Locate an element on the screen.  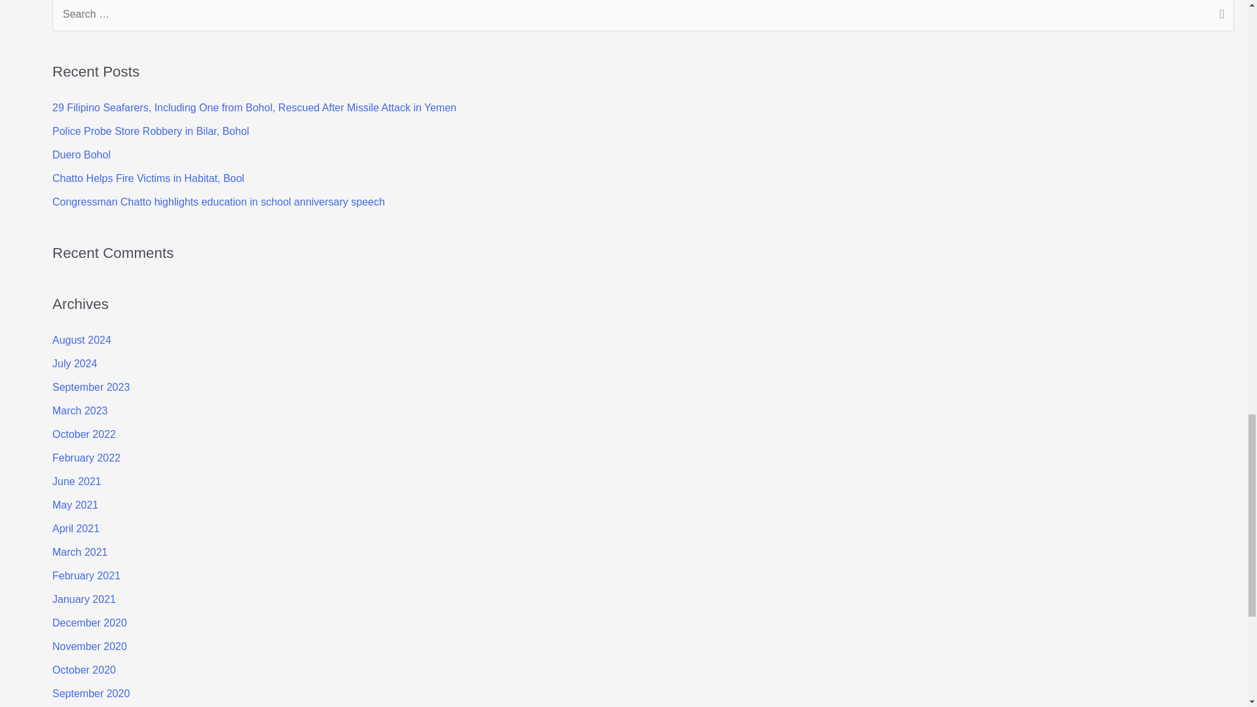
November 2020 is located at coordinates (89, 645).